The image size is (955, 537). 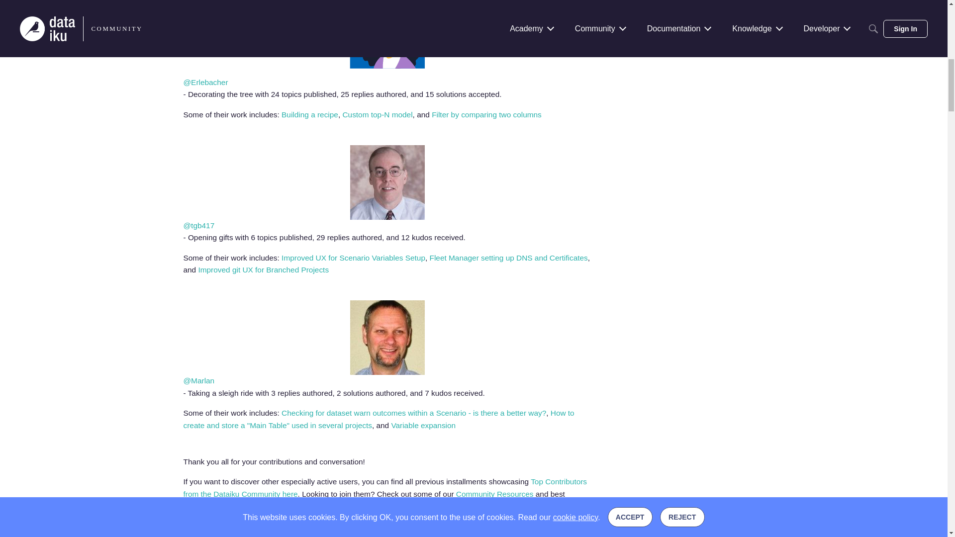 I want to click on Search the Community, so click(x=474, y=50).